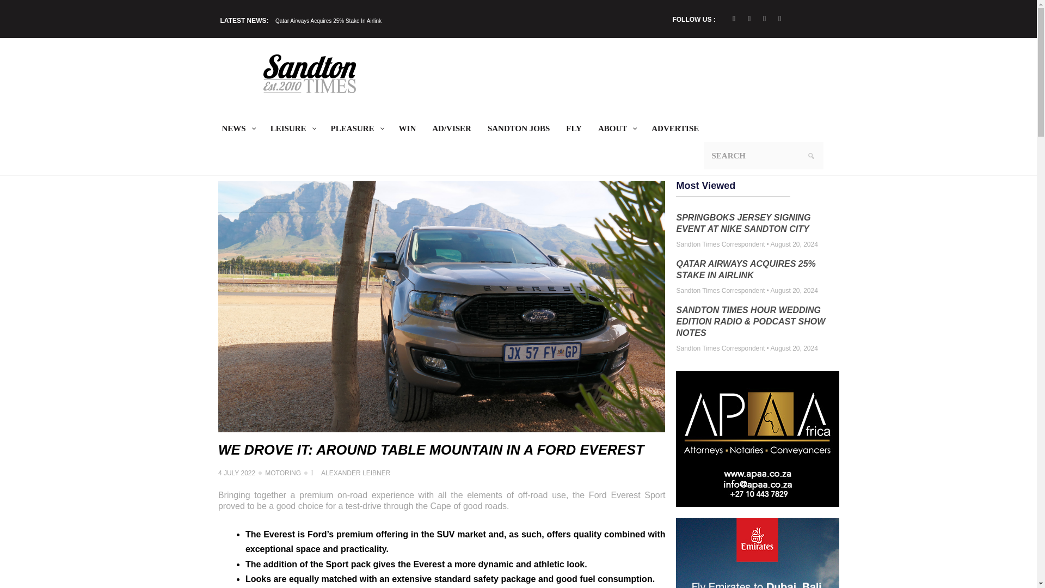  What do you see at coordinates (407, 128) in the screenshot?
I see `WIN` at bounding box center [407, 128].